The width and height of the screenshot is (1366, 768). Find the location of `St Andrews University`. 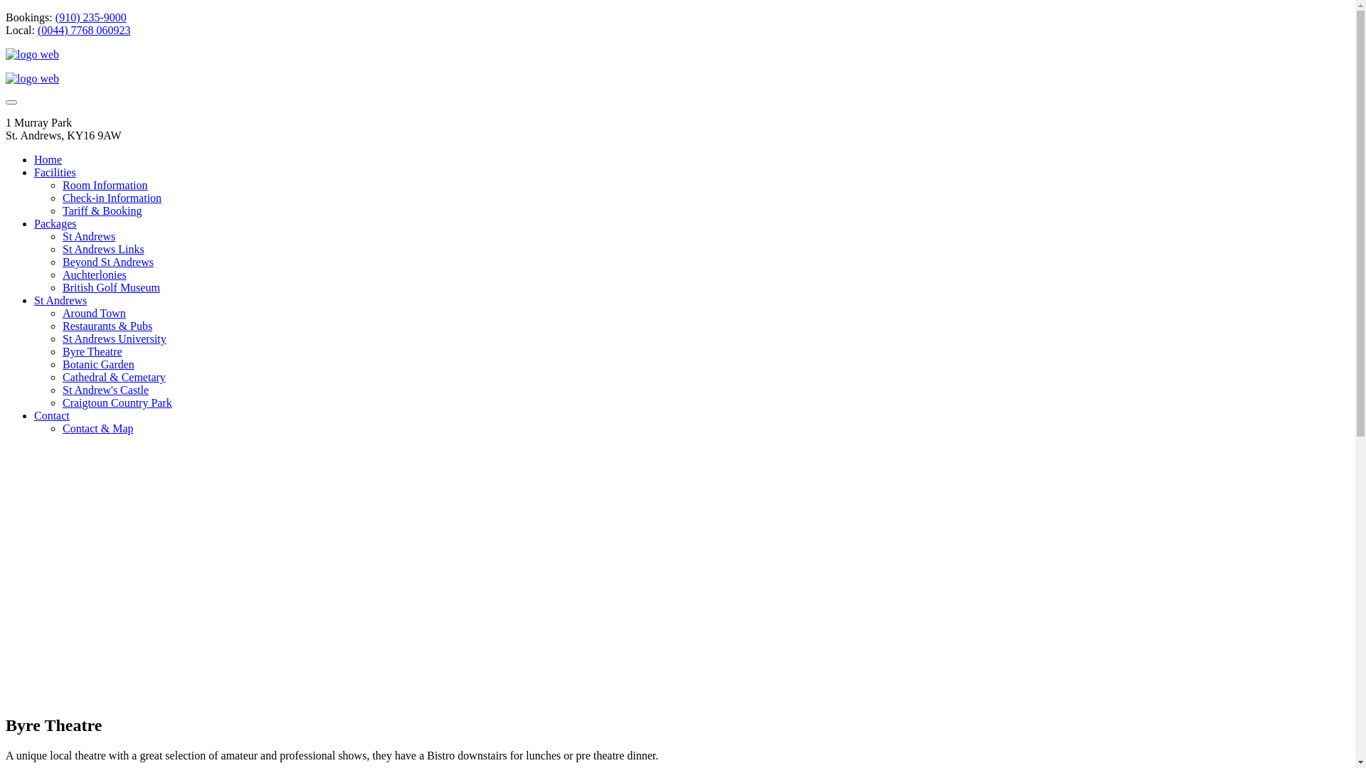

St Andrews University is located at coordinates (115, 338).